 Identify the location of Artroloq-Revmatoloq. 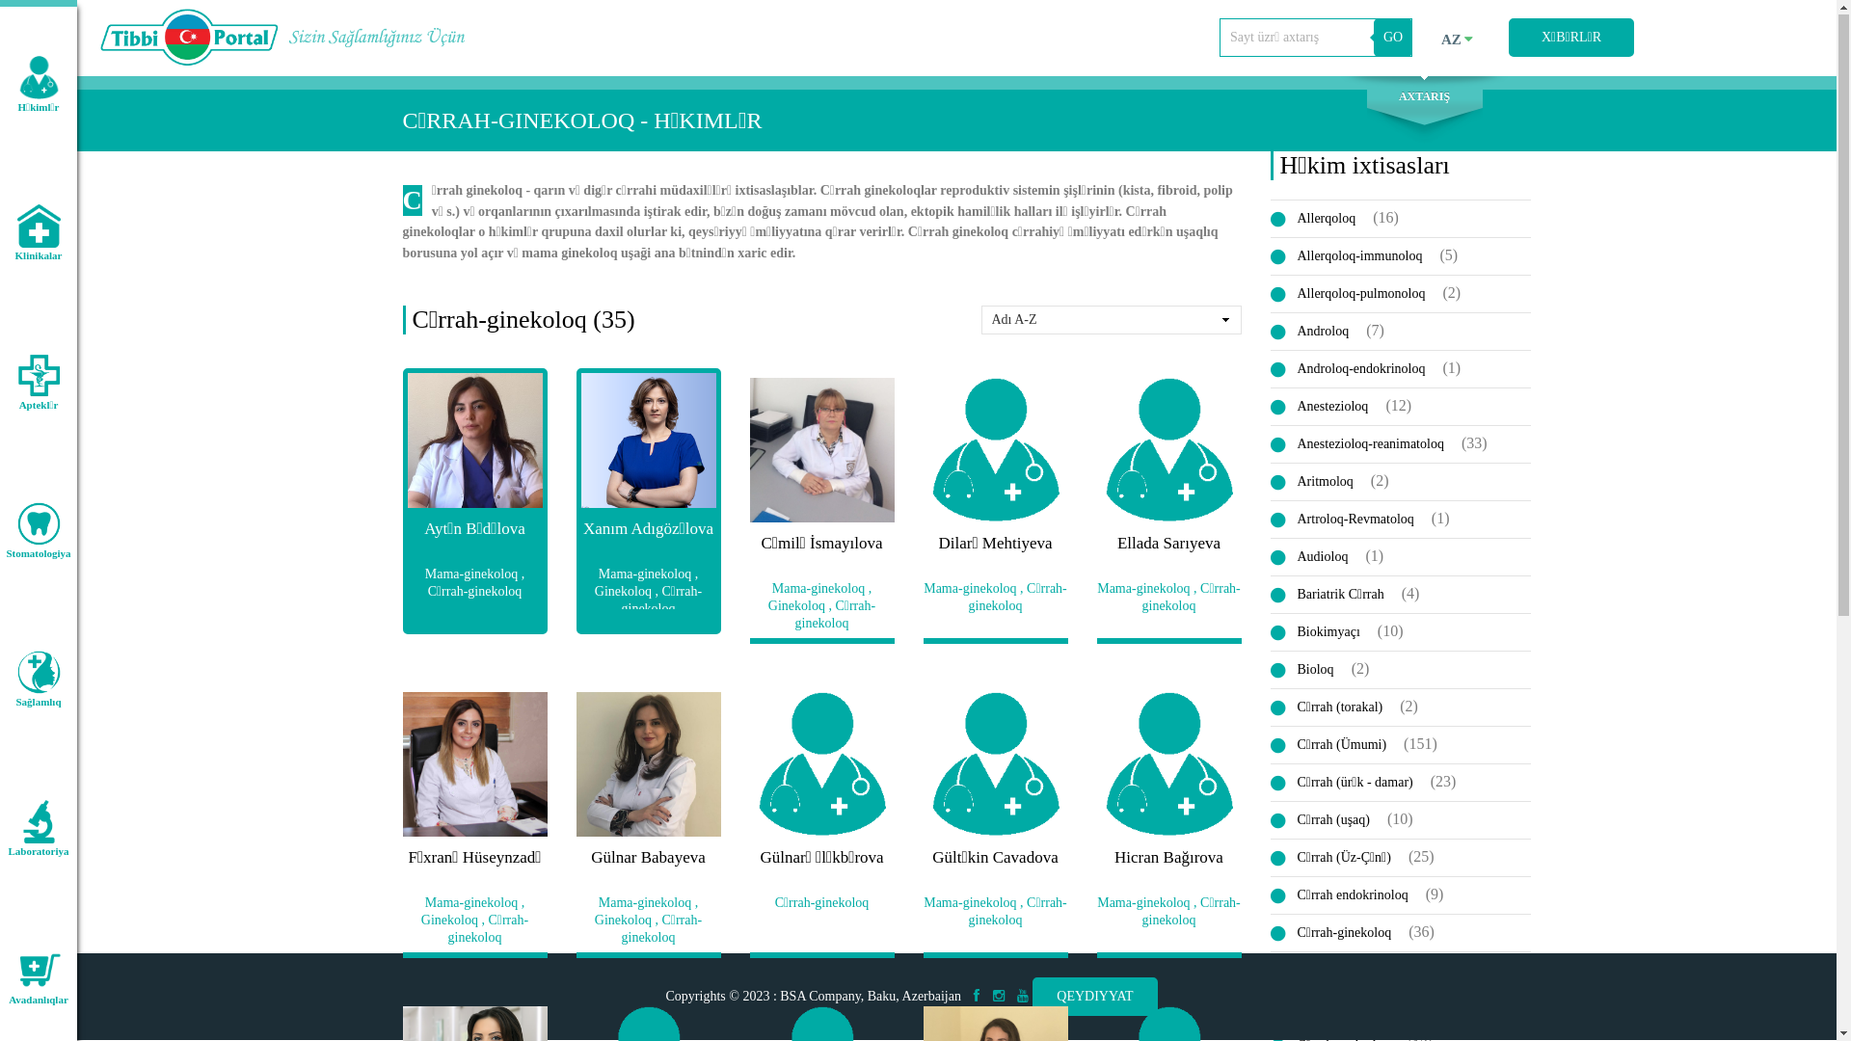
(1350, 520).